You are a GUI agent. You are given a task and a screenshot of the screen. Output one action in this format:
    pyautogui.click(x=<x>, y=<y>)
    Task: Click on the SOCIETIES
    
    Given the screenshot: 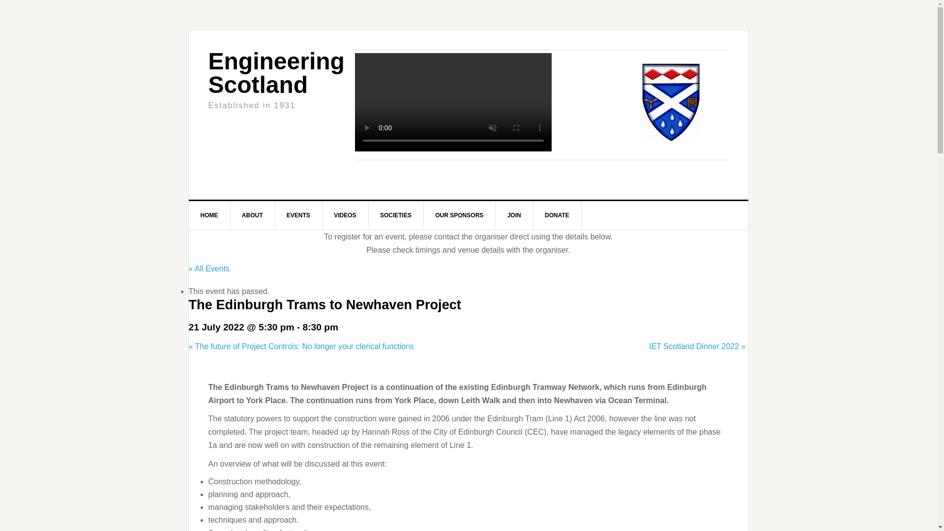 What is the action you would take?
    pyautogui.click(x=396, y=215)
    